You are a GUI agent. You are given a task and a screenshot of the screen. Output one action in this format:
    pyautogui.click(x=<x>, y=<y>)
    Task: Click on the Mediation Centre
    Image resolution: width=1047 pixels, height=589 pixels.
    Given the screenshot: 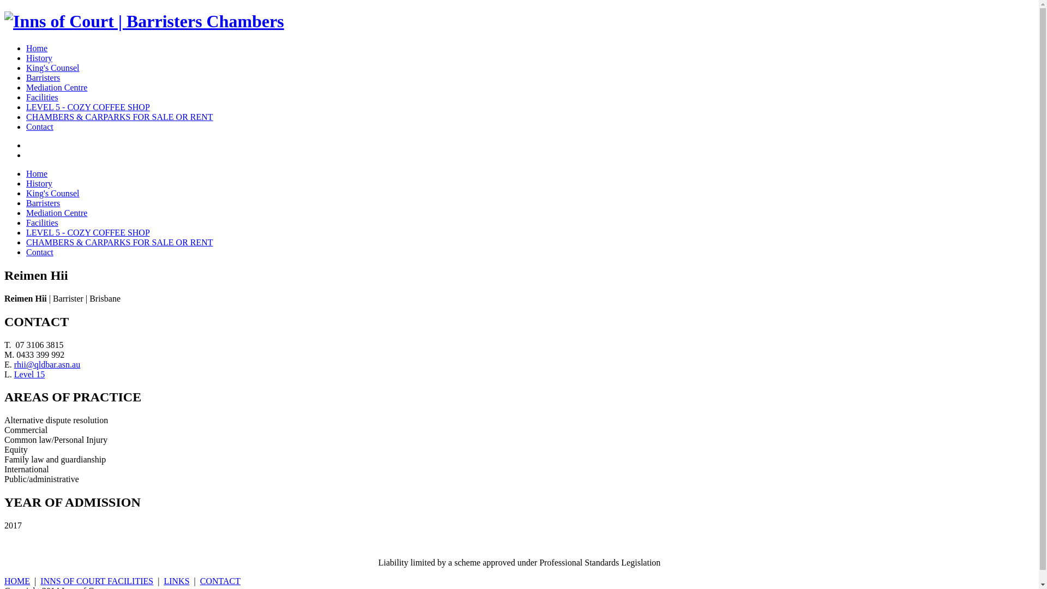 What is the action you would take?
    pyautogui.click(x=57, y=87)
    